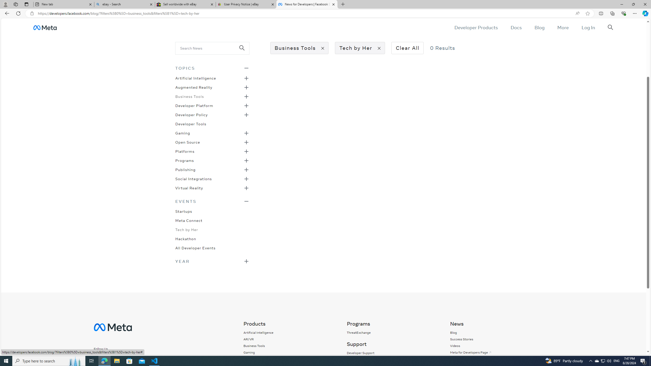  Describe the element at coordinates (185, 169) in the screenshot. I see `Publishing` at that location.